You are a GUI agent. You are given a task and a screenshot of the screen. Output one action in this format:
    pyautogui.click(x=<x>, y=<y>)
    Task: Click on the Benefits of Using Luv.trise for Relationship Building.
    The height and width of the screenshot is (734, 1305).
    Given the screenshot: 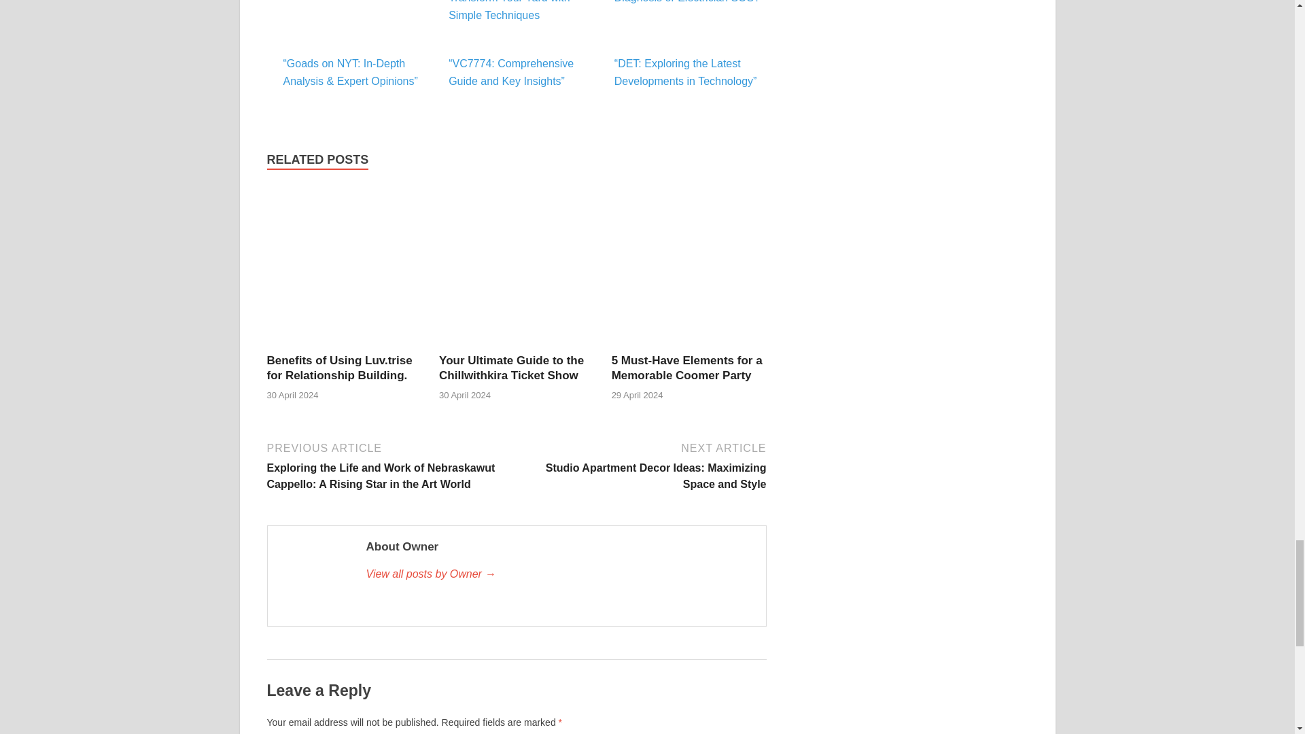 What is the action you would take?
    pyautogui.click(x=338, y=367)
    